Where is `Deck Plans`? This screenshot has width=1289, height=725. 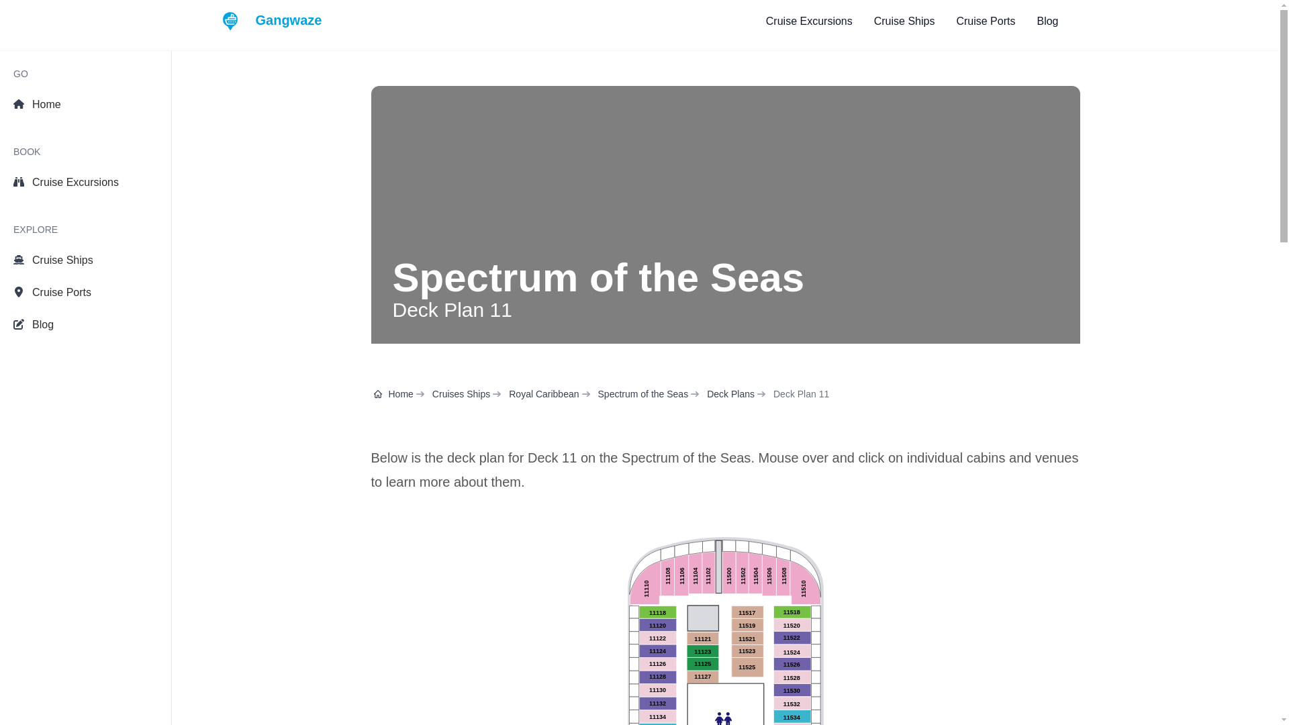 Deck Plans is located at coordinates (730, 393).